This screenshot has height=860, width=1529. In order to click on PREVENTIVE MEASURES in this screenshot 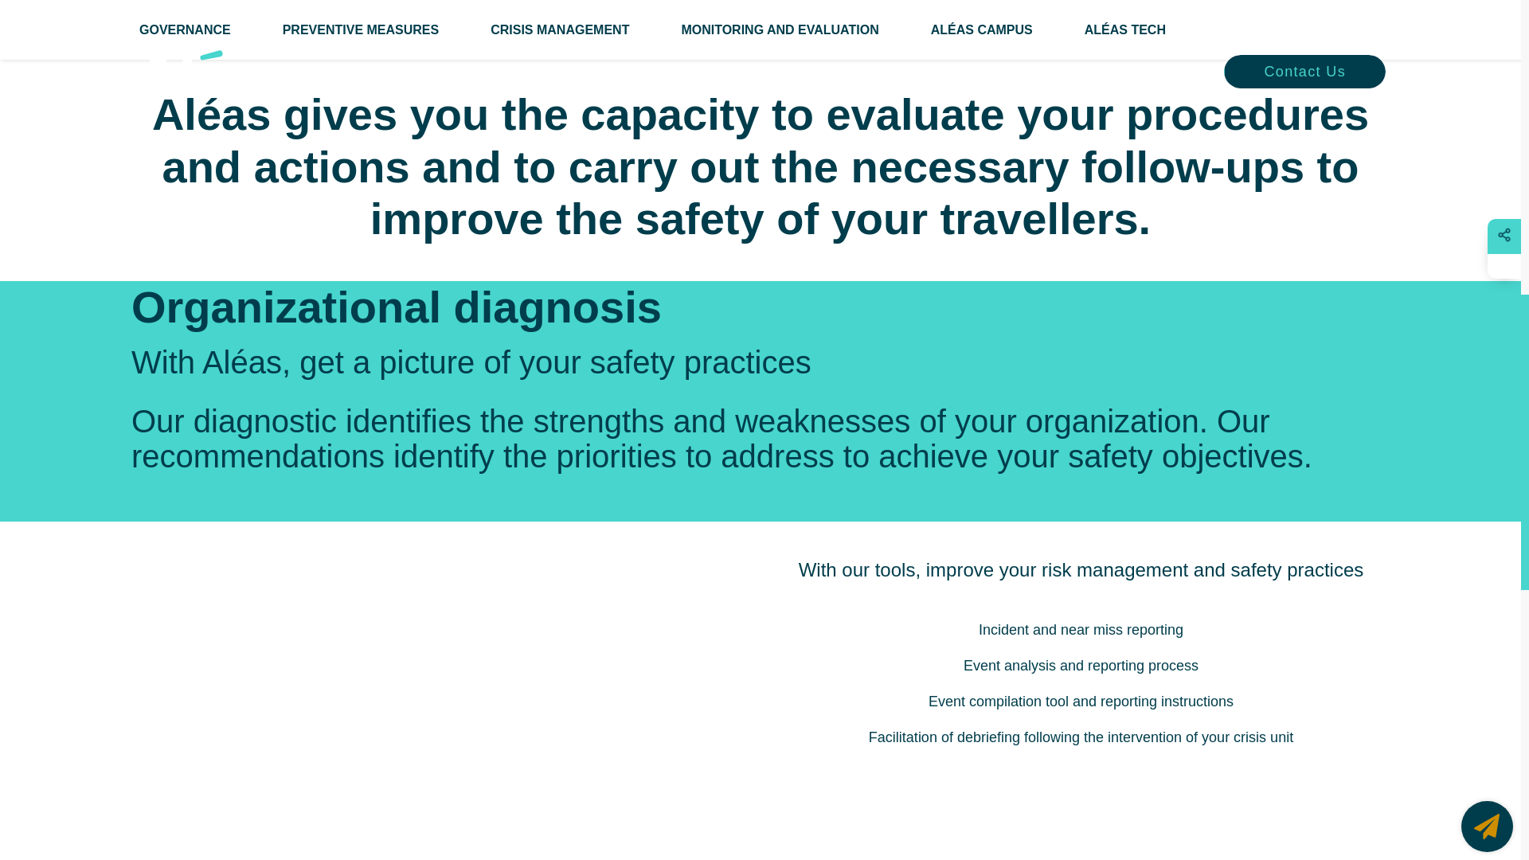, I will do `click(361, 30)`.